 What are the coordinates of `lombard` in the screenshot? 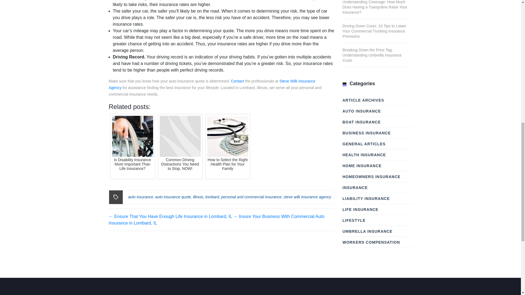 It's located at (212, 197).